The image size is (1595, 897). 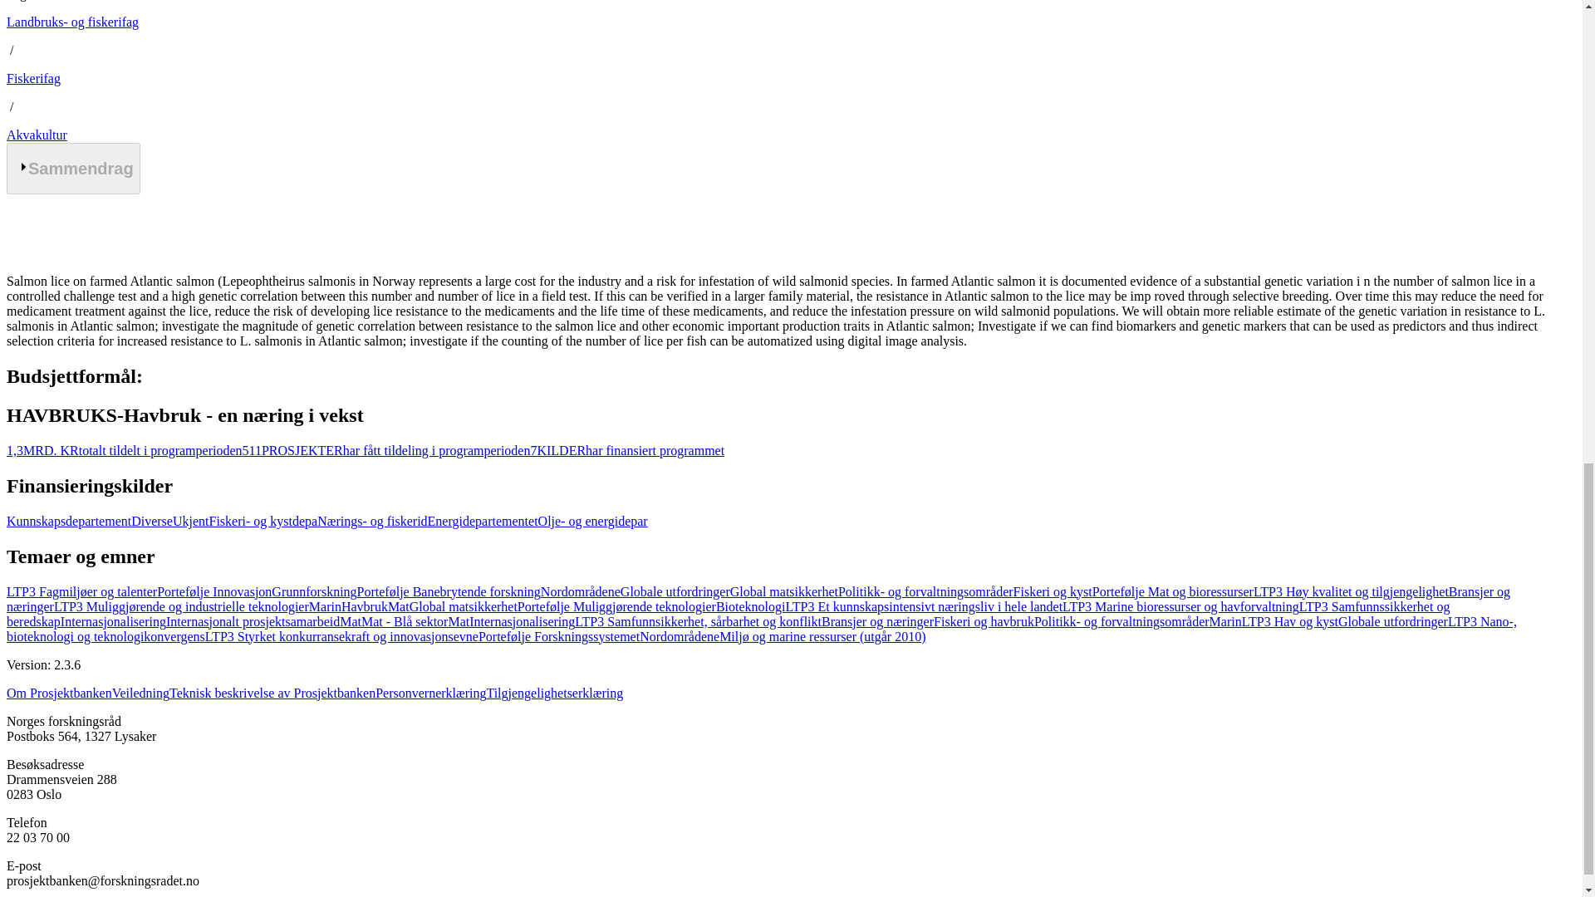 I want to click on Kunnskapsdepartement, so click(x=68, y=521).